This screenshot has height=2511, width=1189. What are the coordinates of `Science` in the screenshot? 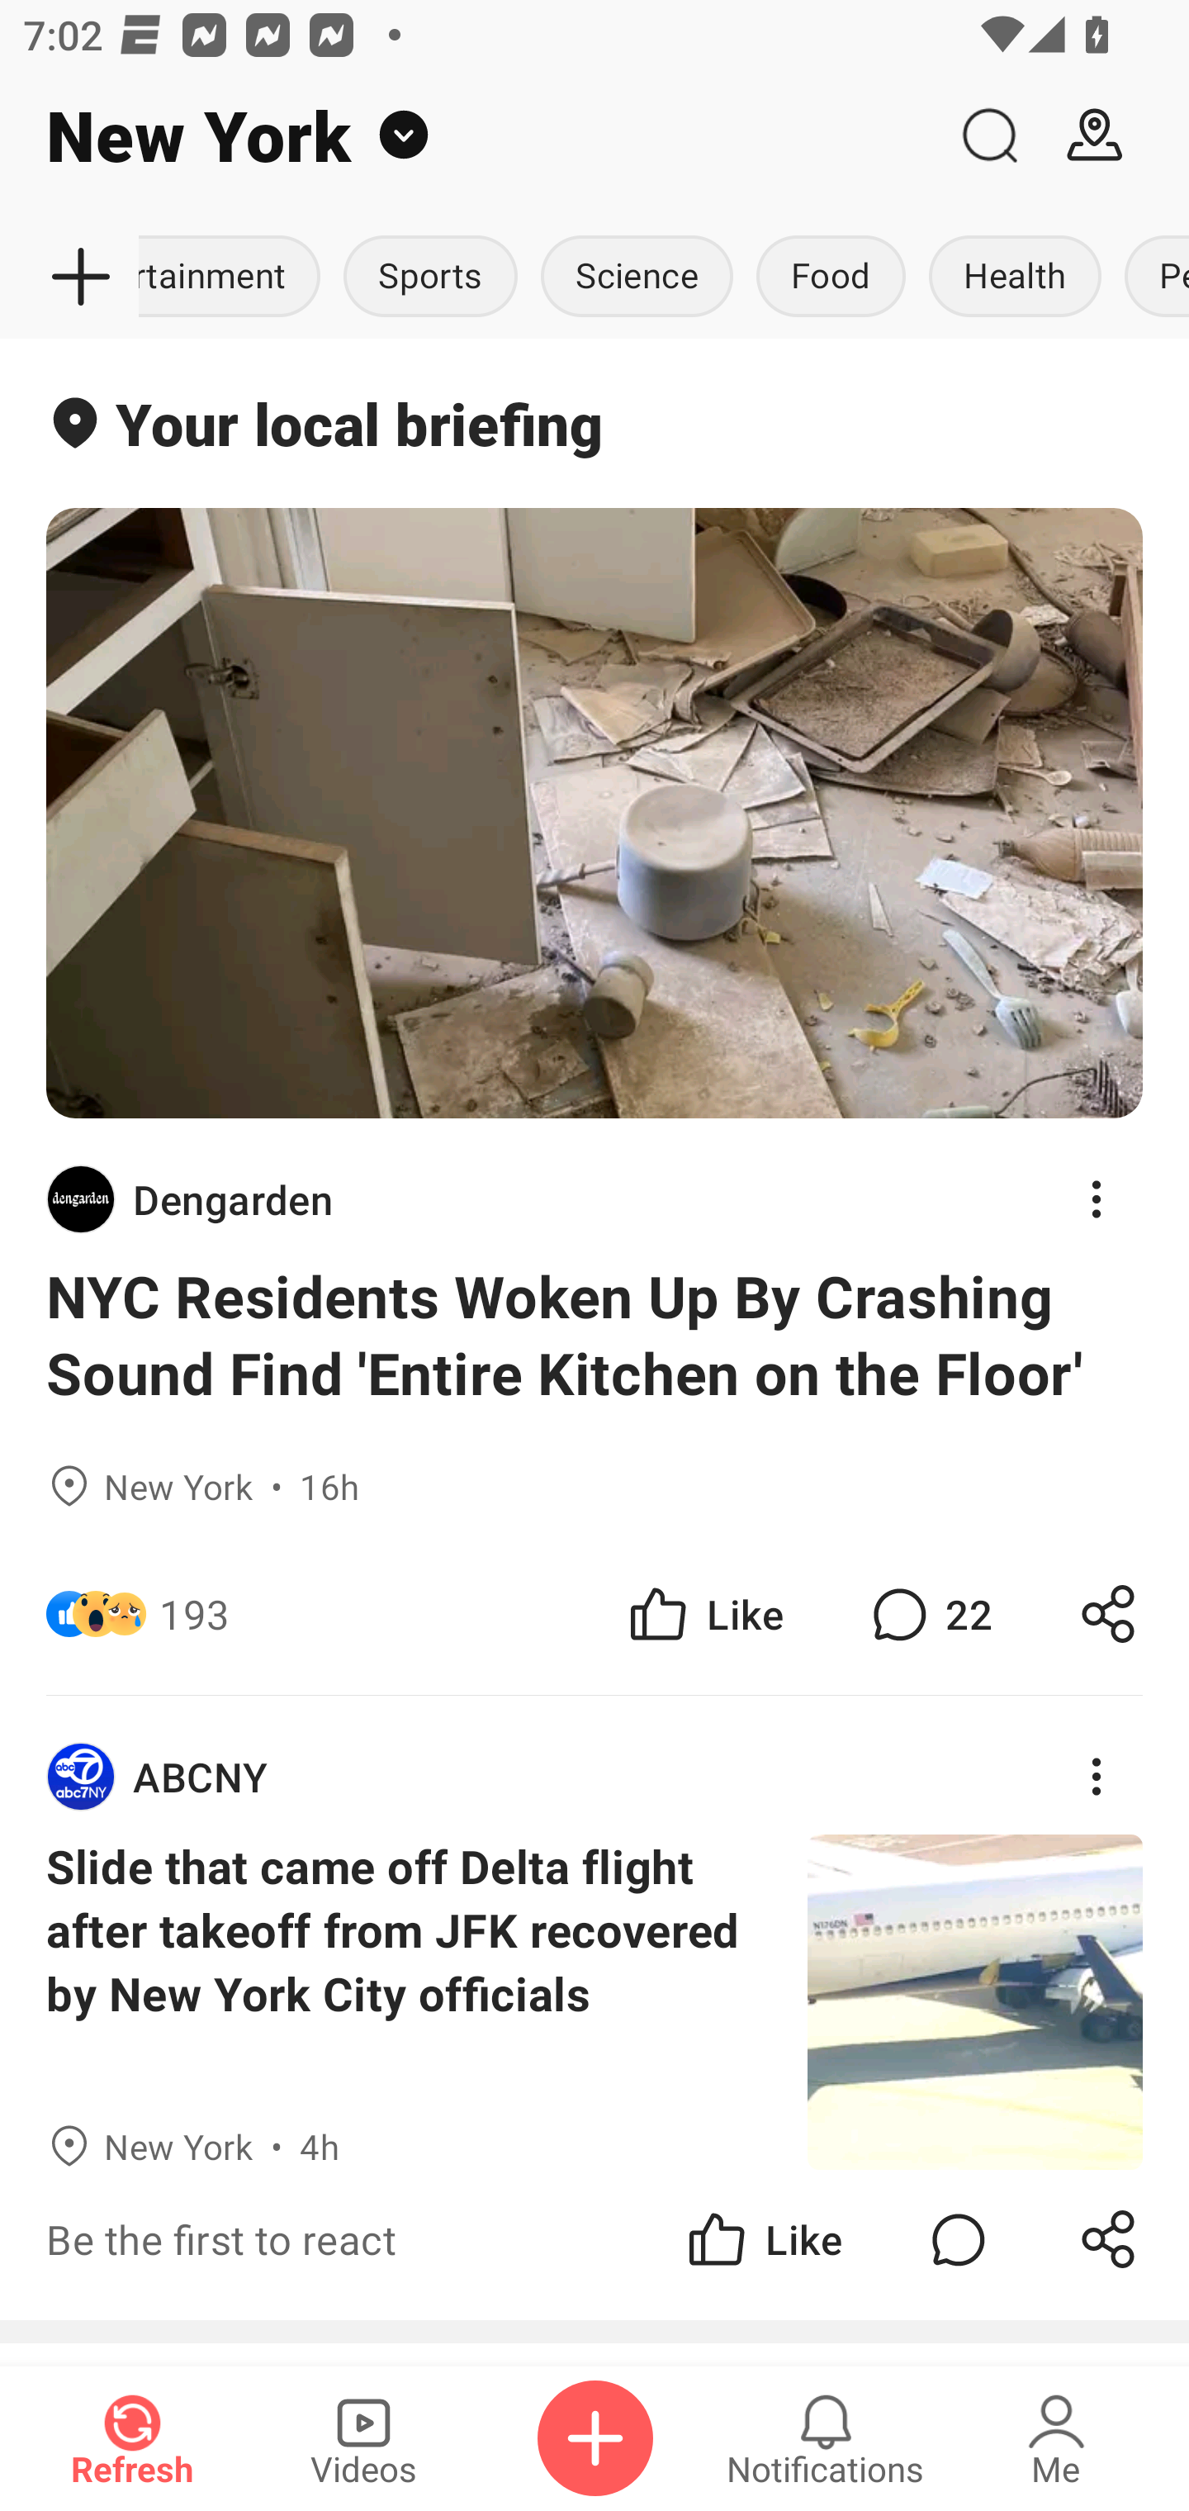 It's located at (636, 278).